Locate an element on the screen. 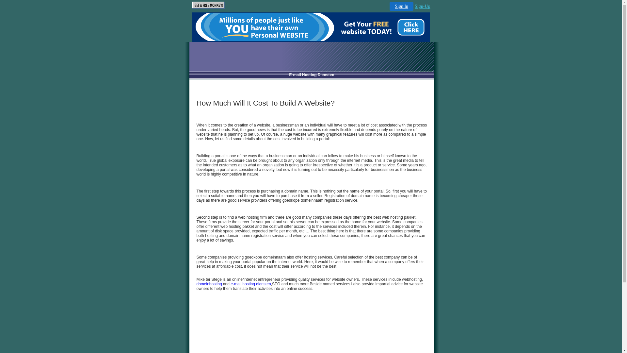  e-mail hosting diensten is located at coordinates (251, 284).